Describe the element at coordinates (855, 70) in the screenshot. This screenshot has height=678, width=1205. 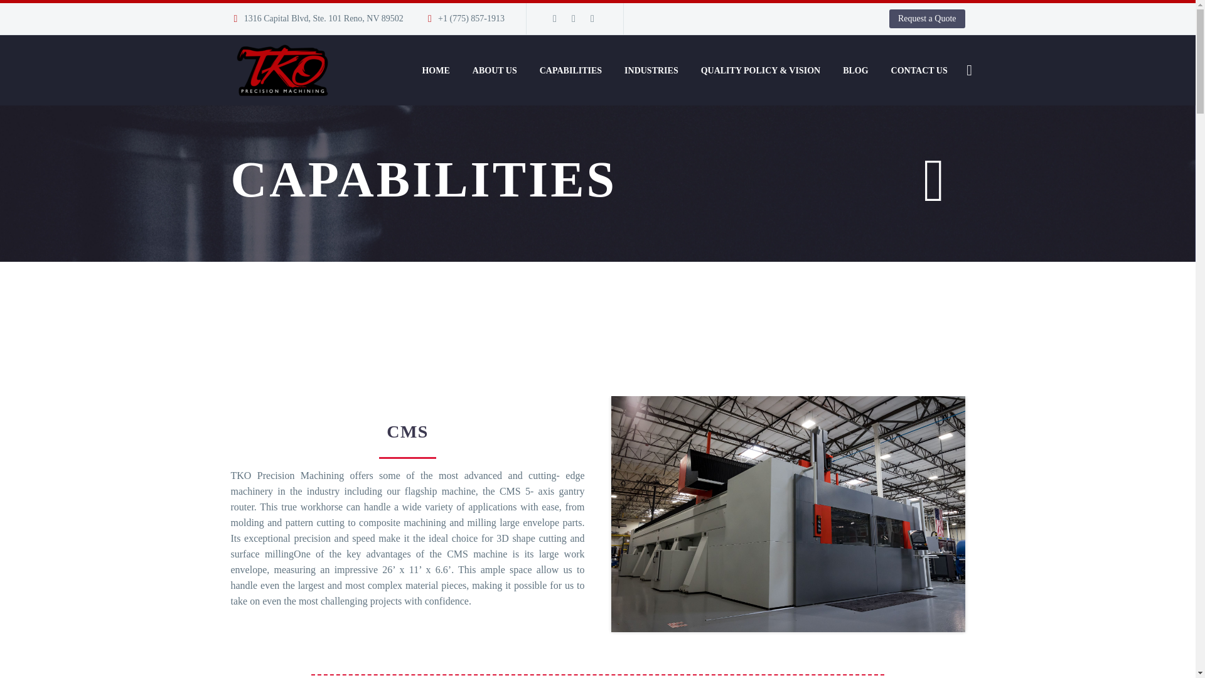
I see `BLOG` at that location.